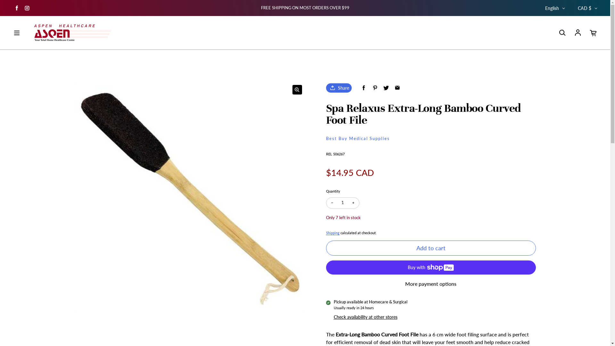 The height and width of the screenshot is (346, 615). What do you see at coordinates (578, 33) in the screenshot?
I see `Log in` at bounding box center [578, 33].